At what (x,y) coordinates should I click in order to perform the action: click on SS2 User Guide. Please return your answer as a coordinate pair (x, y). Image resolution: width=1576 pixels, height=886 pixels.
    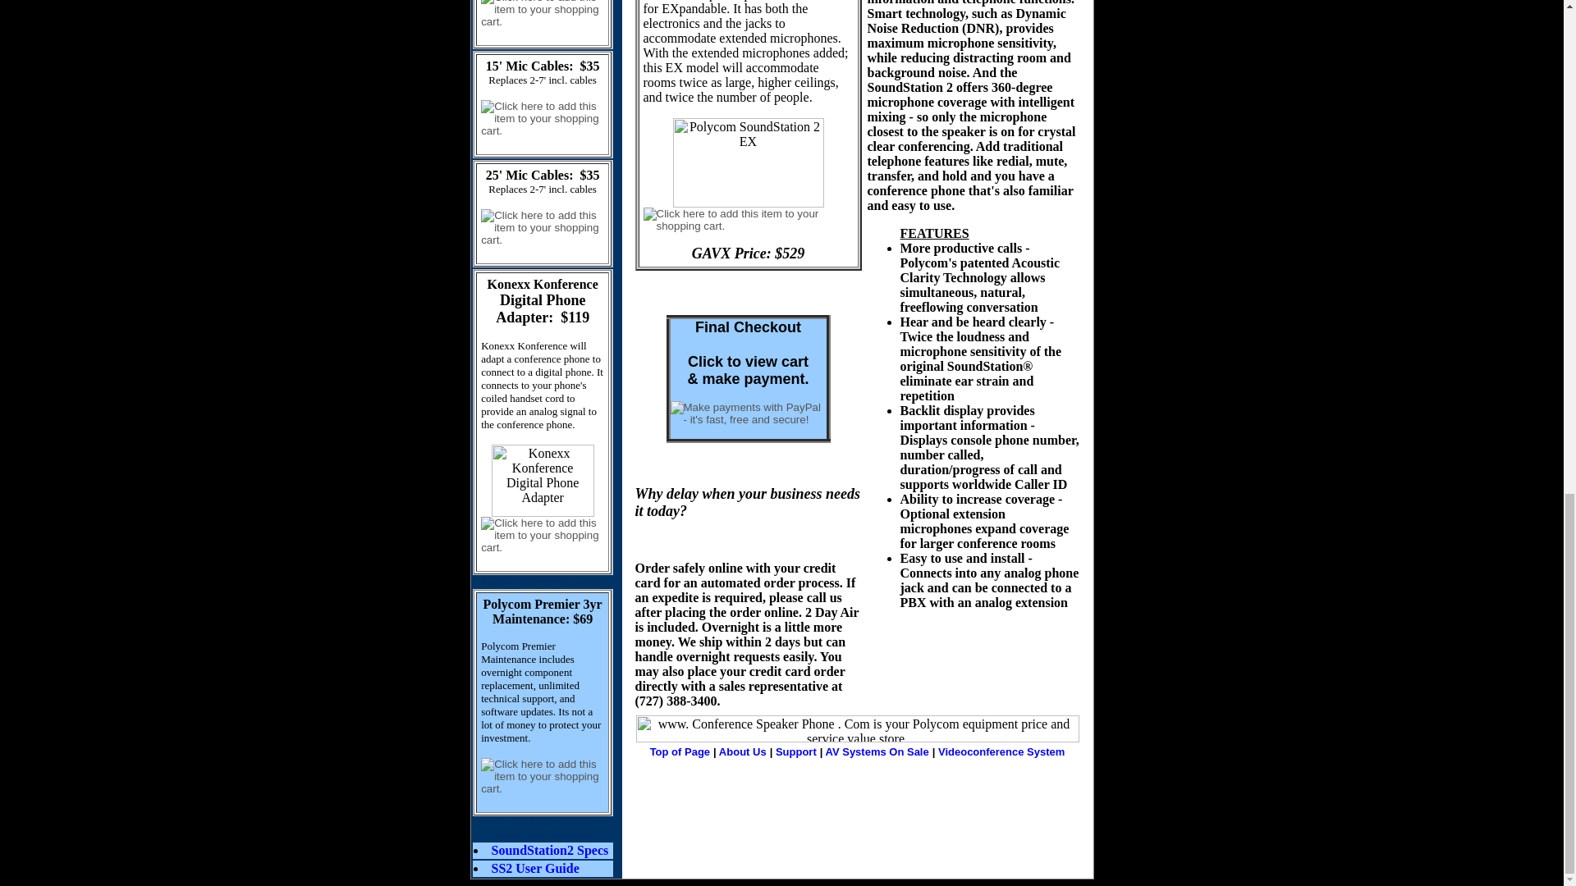
    Looking at the image, I should click on (534, 868).